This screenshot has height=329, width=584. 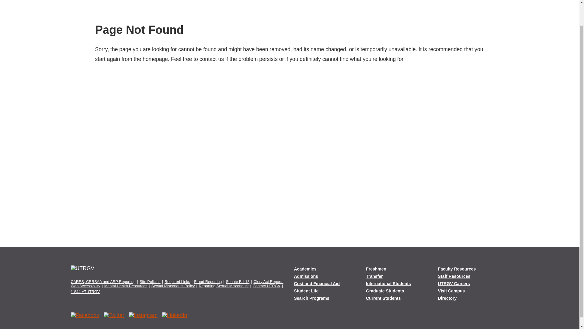 What do you see at coordinates (208, 282) in the screenshot?
I see `Fraud Reporting` at bounding box center [208, 282].